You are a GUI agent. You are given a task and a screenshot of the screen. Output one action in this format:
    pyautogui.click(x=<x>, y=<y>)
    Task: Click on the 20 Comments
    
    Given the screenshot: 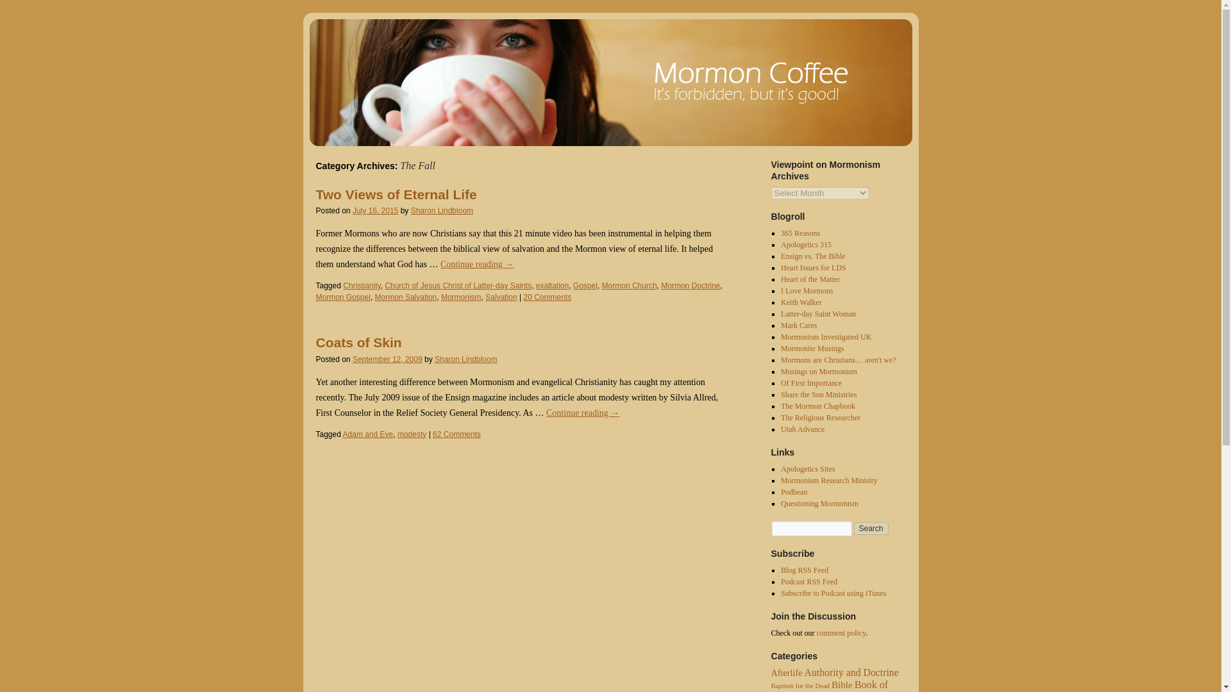 What is the action you would take?
    pyautogui.click(x=547, y=297)
    